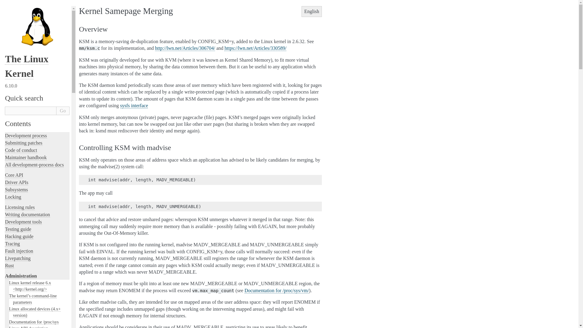 The width and height of the screenshot is (583, 328). I want to click on Maintainer handbook, so click(26, 157).